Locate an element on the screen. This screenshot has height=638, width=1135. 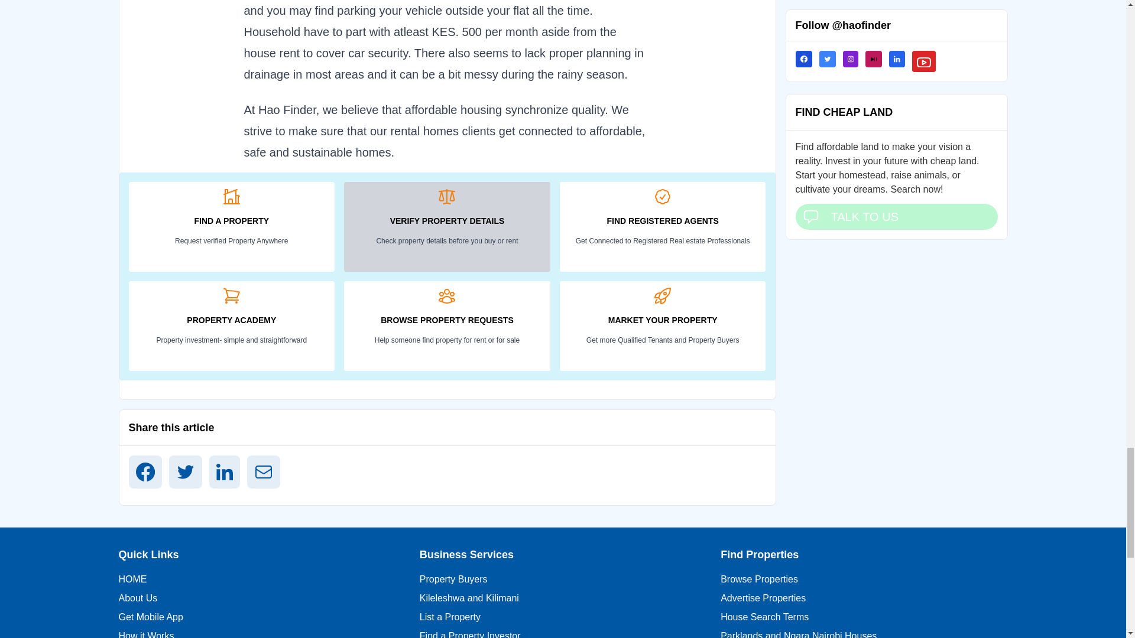
How it Works is located at coordinates (145, 634).